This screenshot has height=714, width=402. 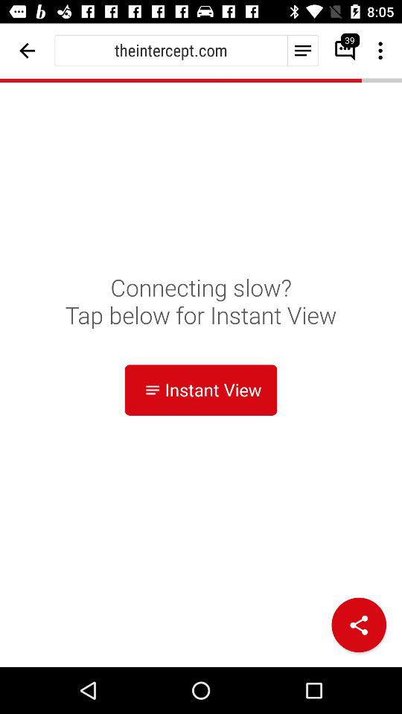 I want to click on tap the share button, so click(x=359, y=625).